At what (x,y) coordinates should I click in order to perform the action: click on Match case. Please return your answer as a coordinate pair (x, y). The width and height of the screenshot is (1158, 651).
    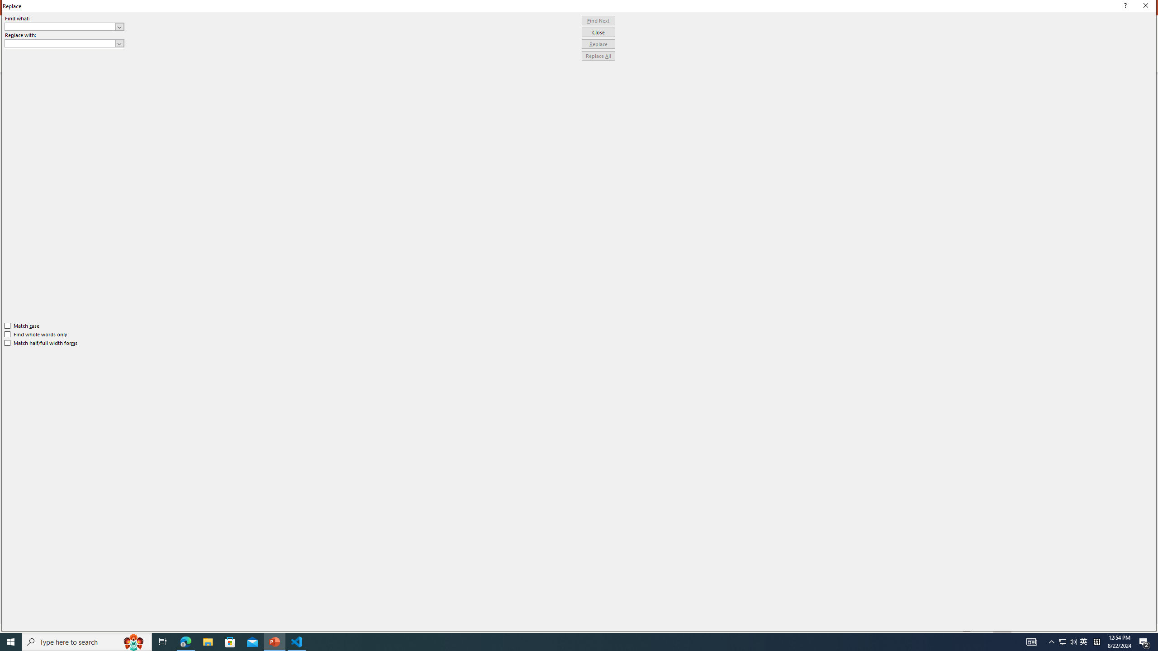
    Looking at the image, I should click on (23, 325).